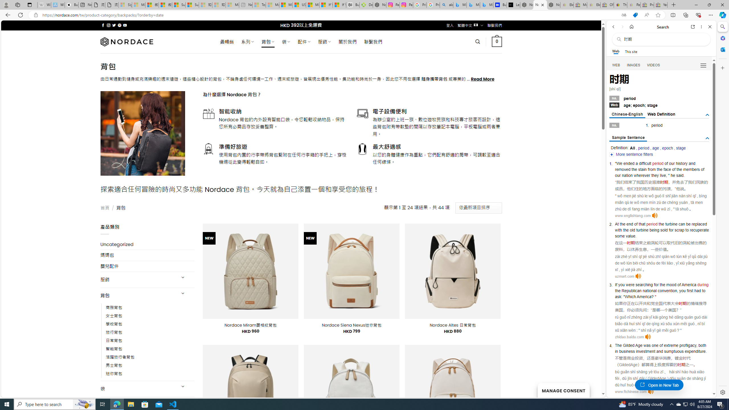 This screenshot has height=410, width=729. What do you see at coordinates (44, 5) in the screenshot?
I see `Wikipedia - Sleeping` at bounding box center [44, 5].